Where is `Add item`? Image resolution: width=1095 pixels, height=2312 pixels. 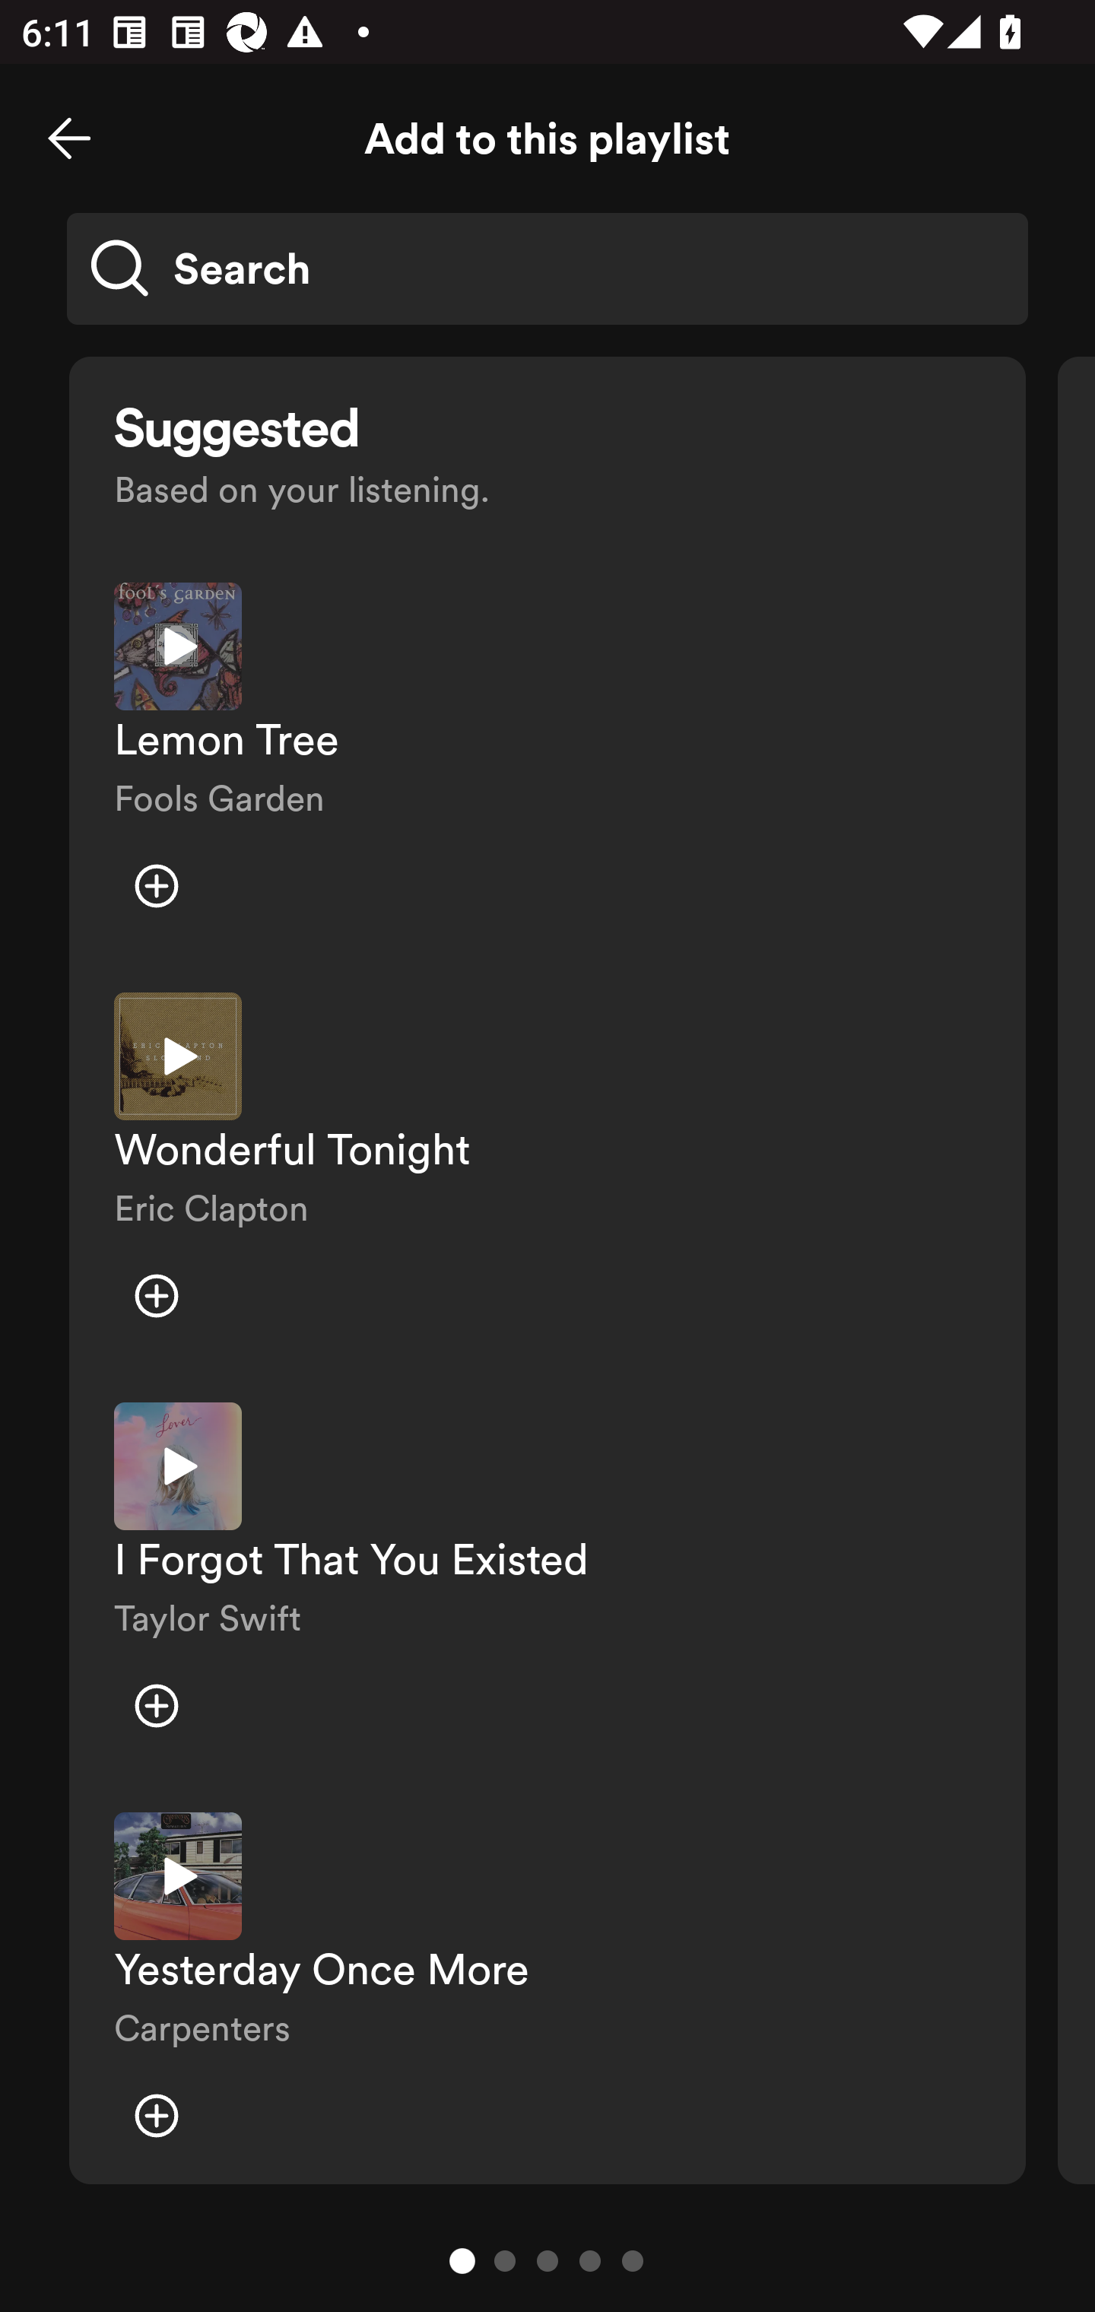 Add item is located at coordinates (157, 1705).